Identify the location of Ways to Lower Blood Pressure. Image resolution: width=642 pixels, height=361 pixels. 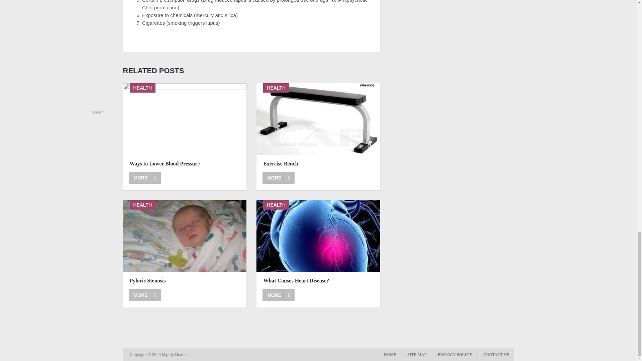
(145, 178).